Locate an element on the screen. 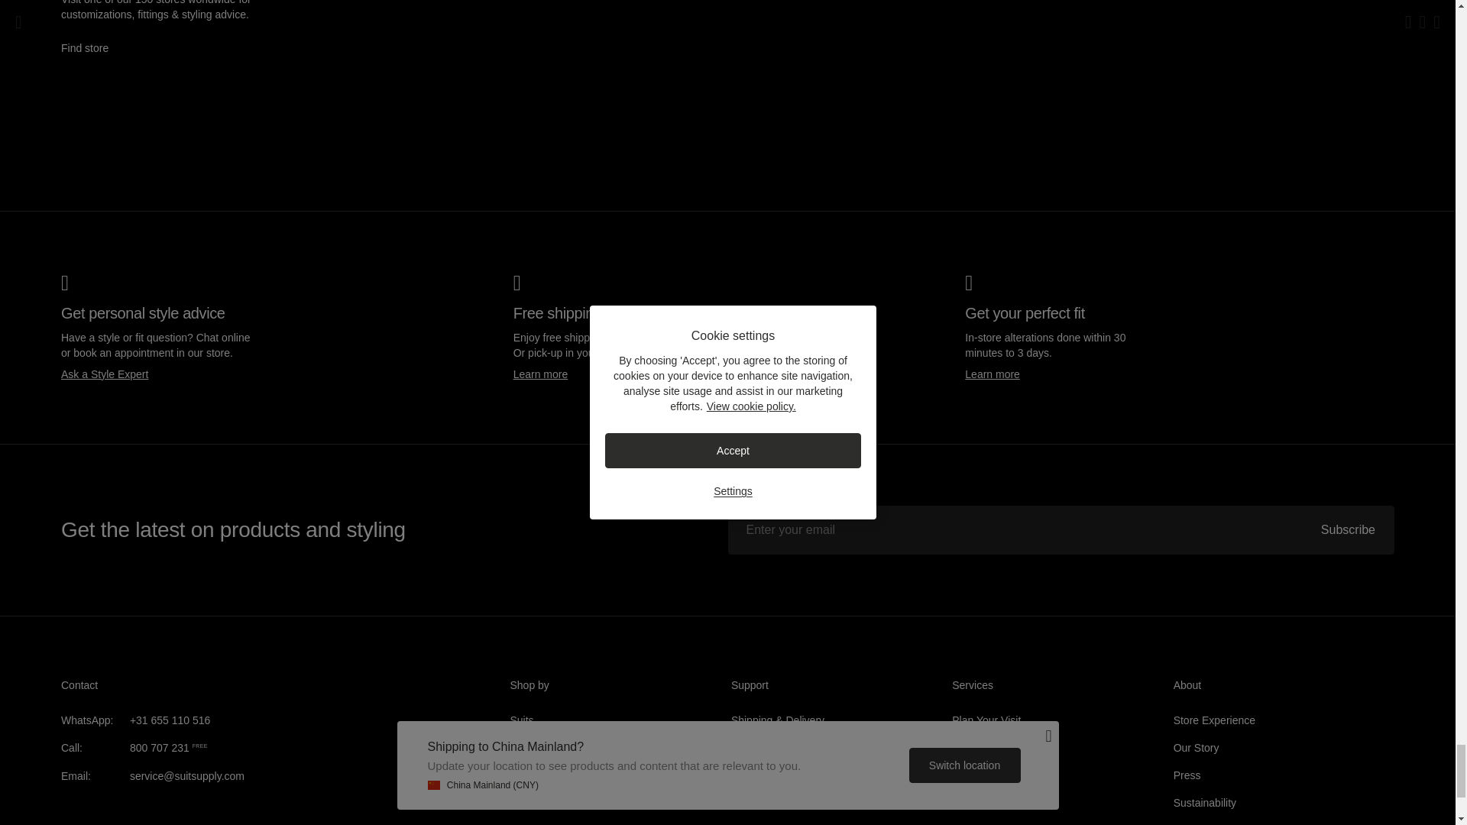 The height and width of the screenshot is (825, 1467). Alterations is located at coordinates (976, 775).